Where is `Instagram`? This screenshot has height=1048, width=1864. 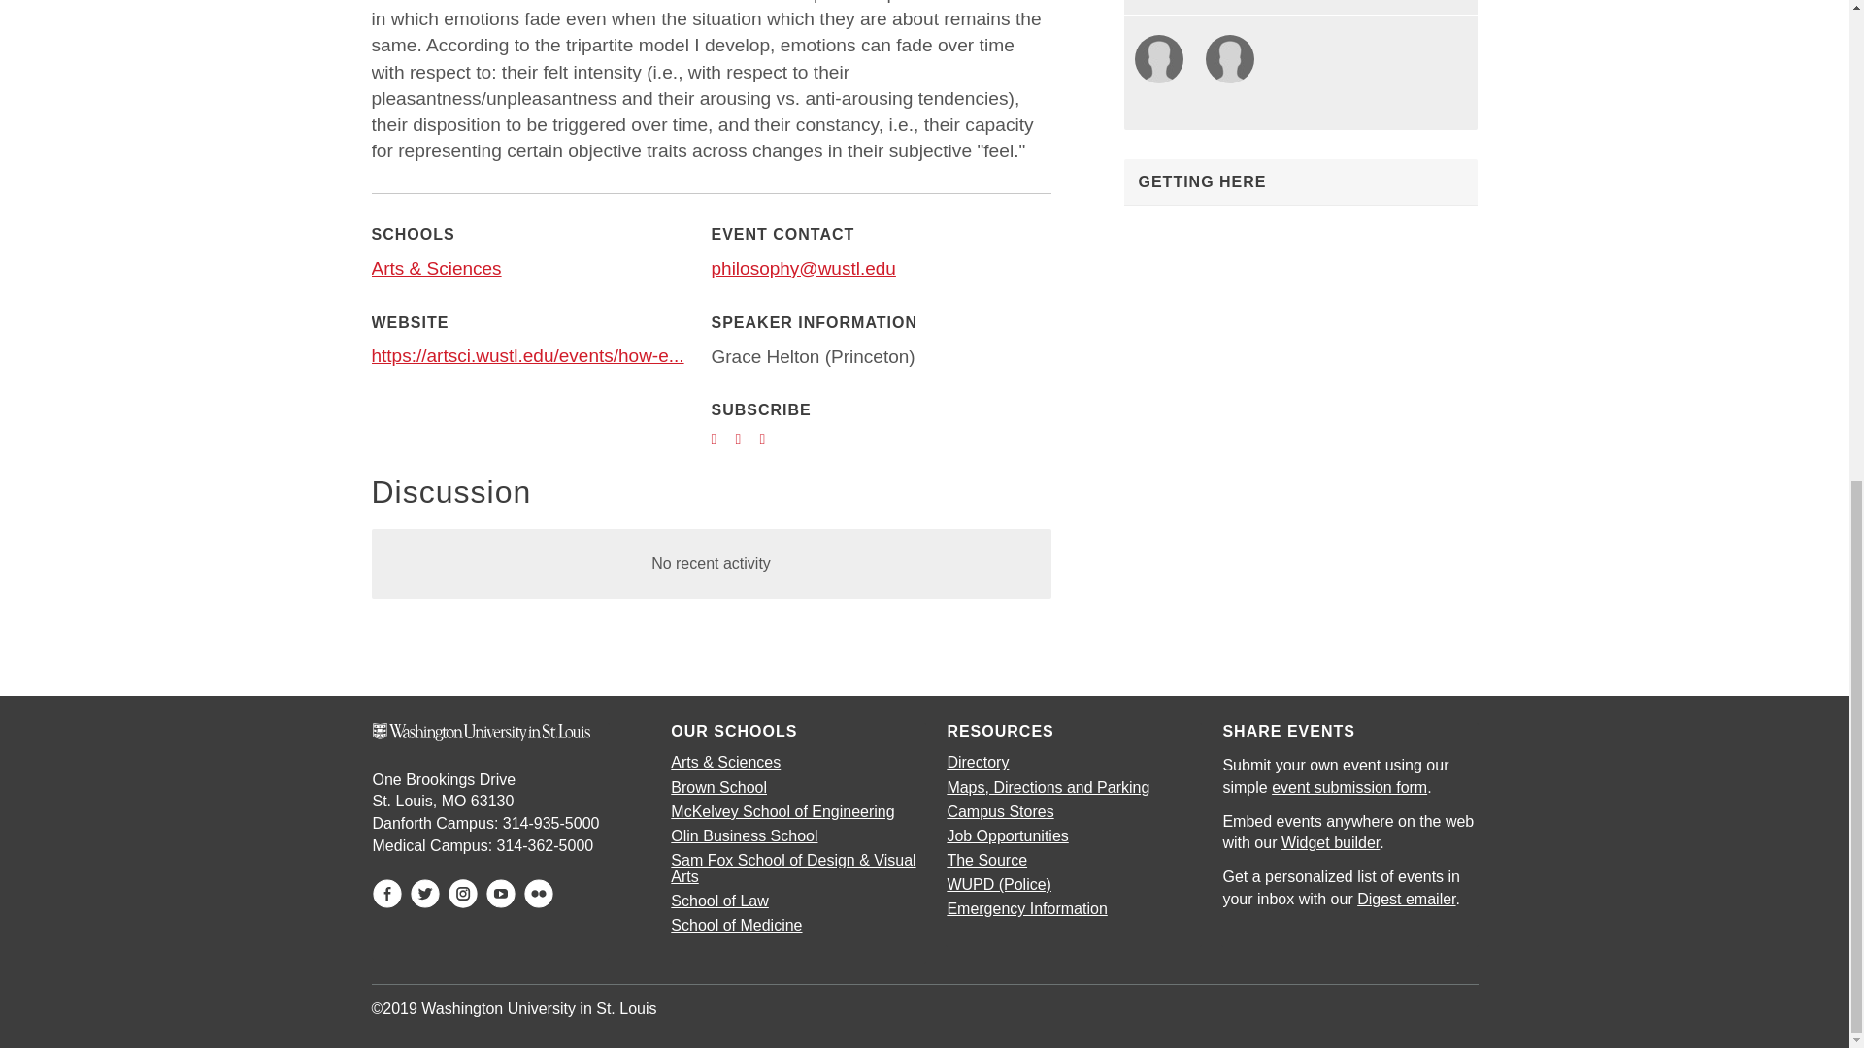 Instagram is located at coordinates (462, 894).